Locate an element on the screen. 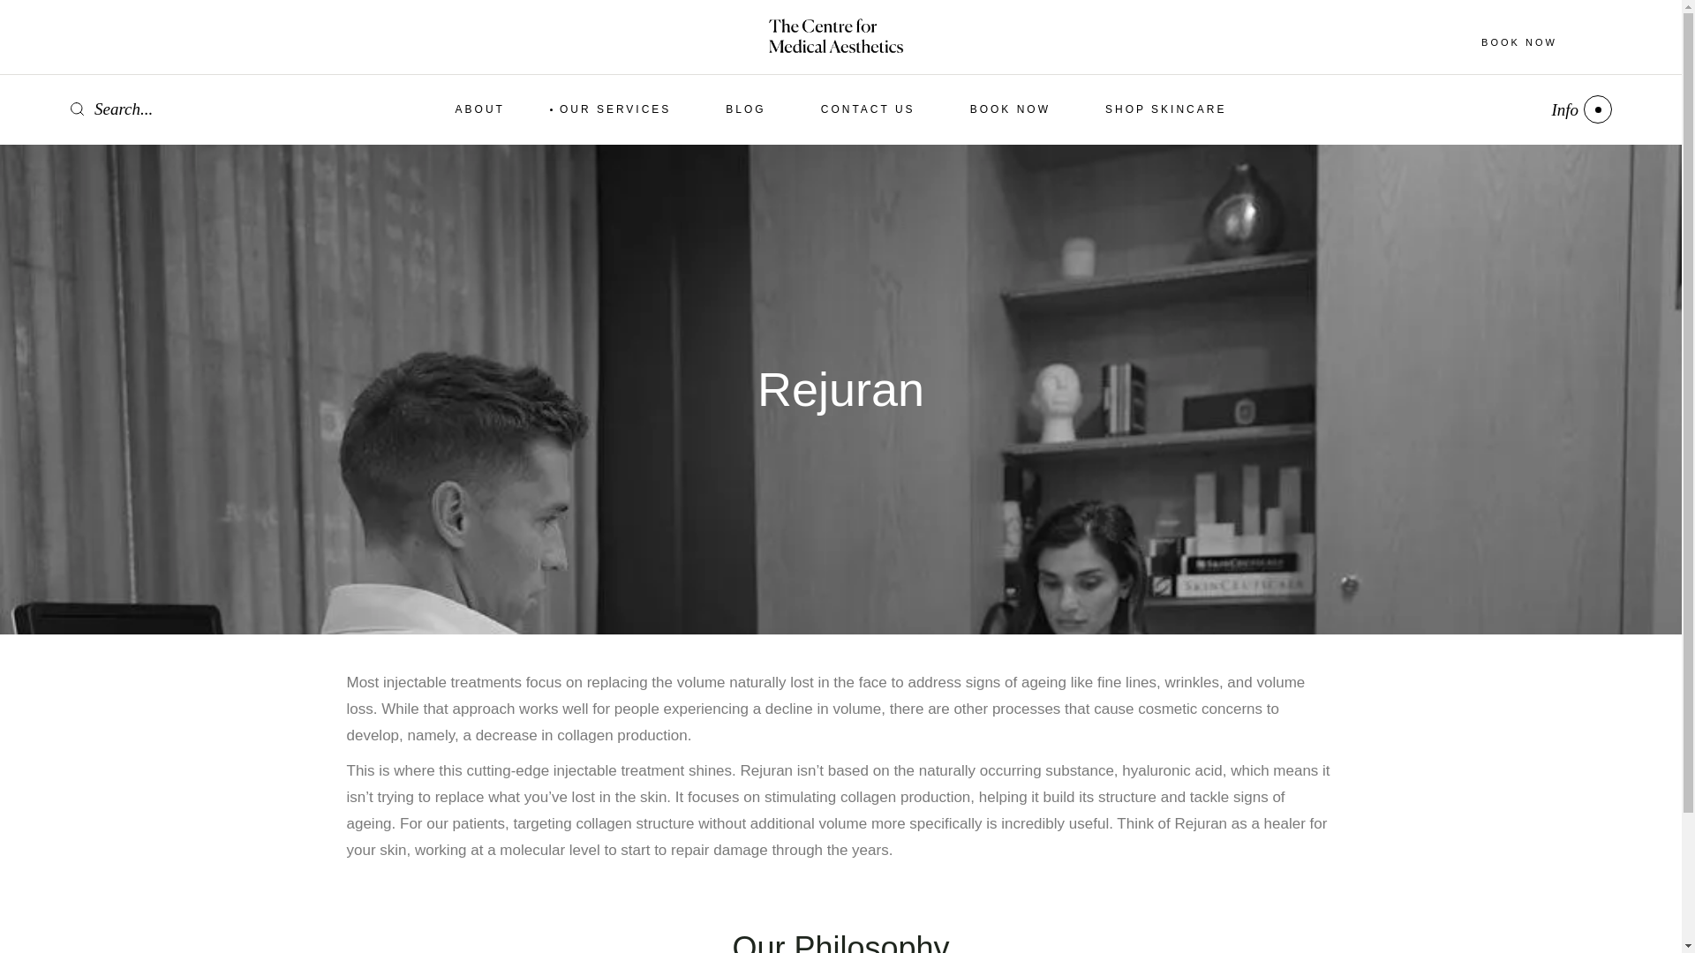  Info is located at coordinates (1580, 109).